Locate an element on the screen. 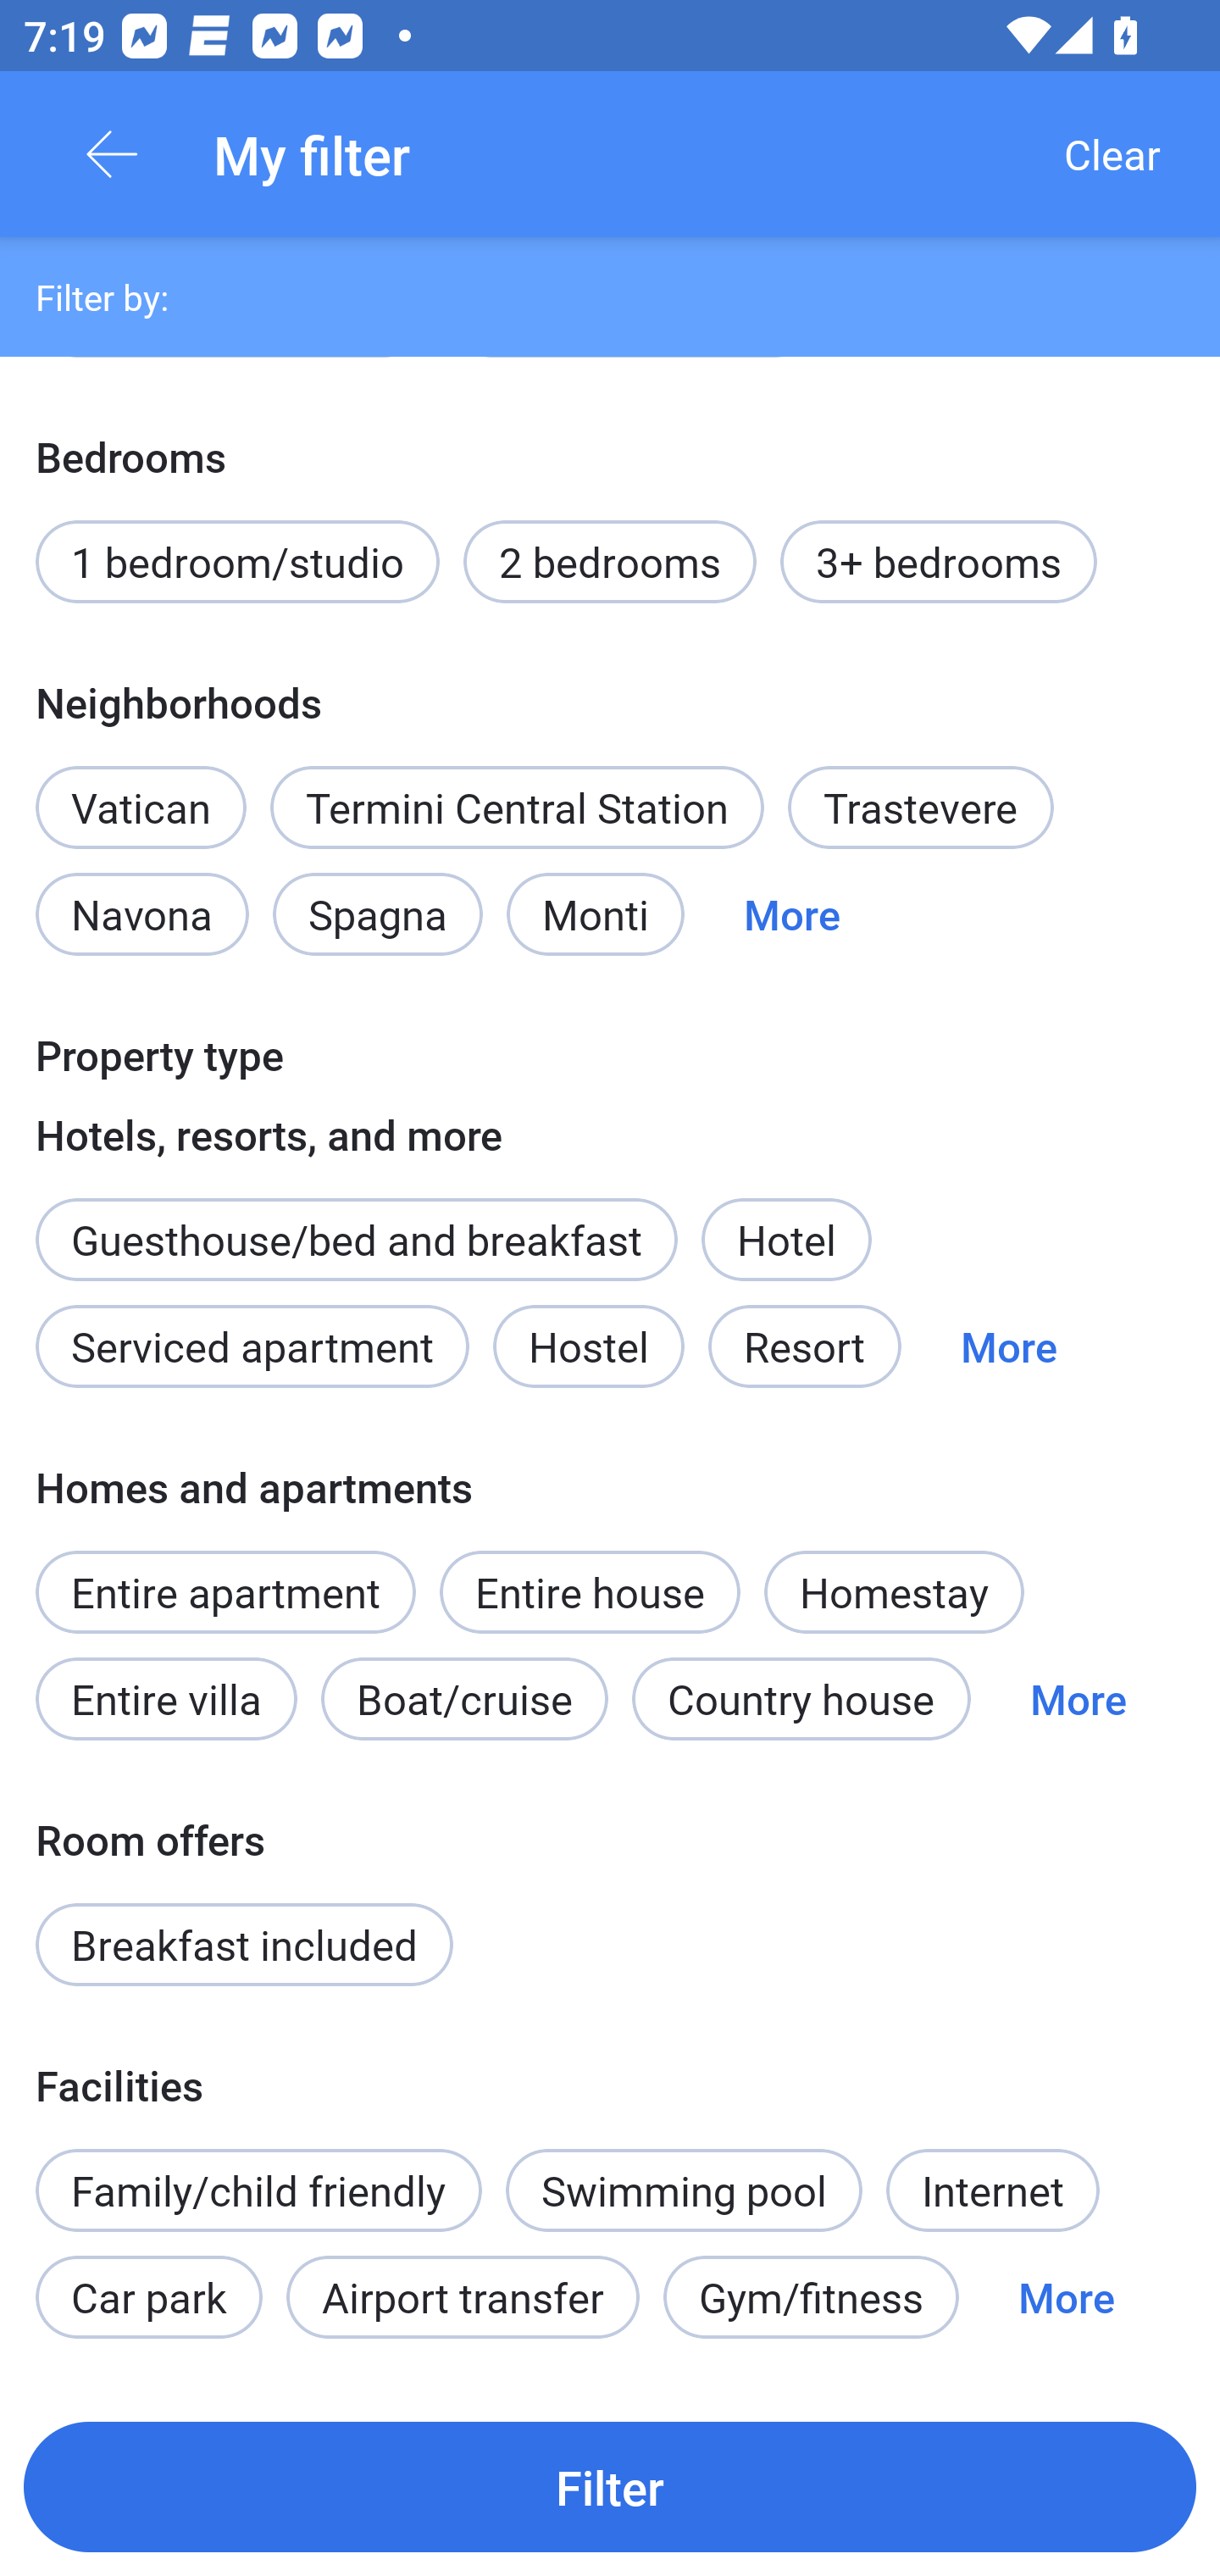 Image resolution: width=1220 pixels, height=2576 pixels. Monti is located at coordinates (595, 914).